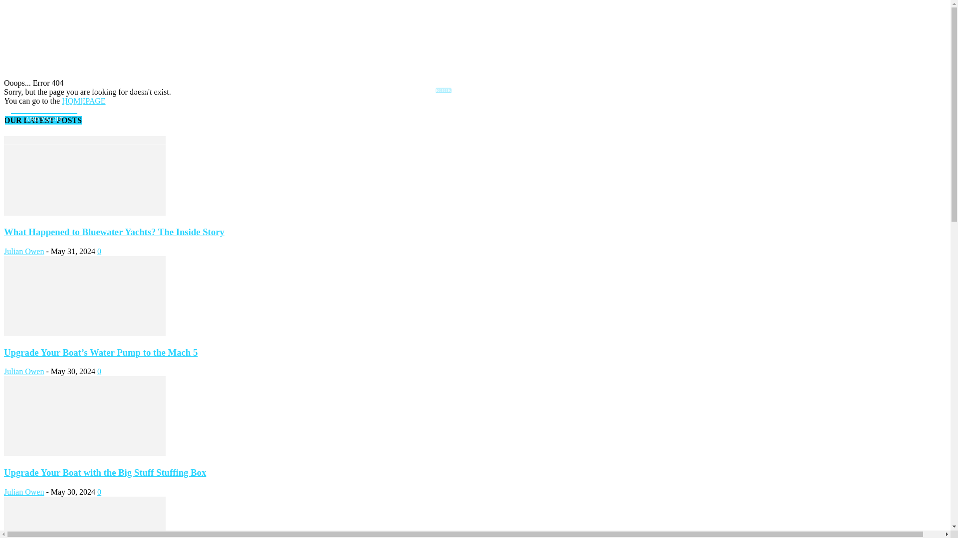 The image size is (958, 538). I want to click on SAILING TIPS, so click(320, 110).